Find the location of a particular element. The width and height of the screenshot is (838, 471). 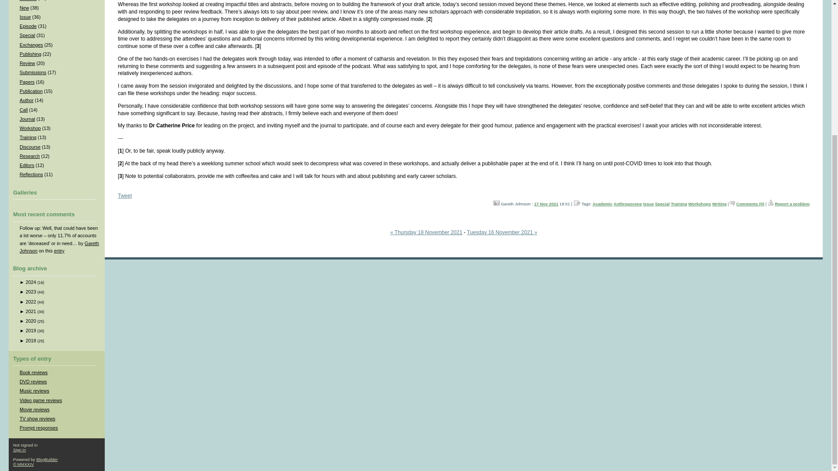

Tweet is located at coordinates (125, 195).